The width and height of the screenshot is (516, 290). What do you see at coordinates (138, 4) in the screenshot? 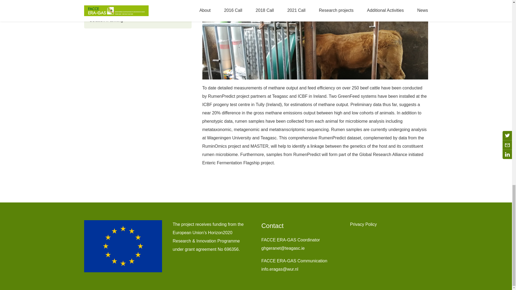
I see `SENSE` at bounding box center [138, 4].